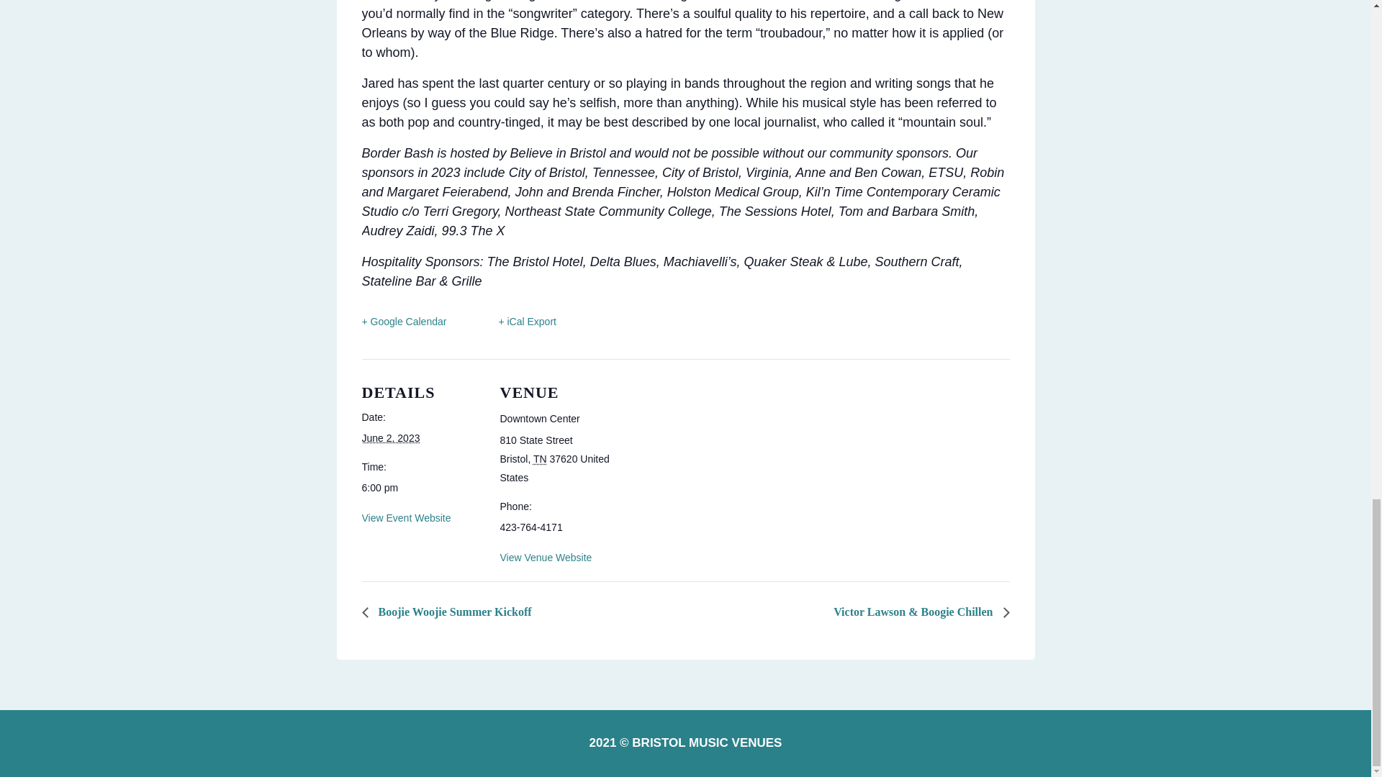  Describe the element at coordinates (449, 612) in the screenshot. I see `Boojie Woojie Summer Kickoff` at that location.